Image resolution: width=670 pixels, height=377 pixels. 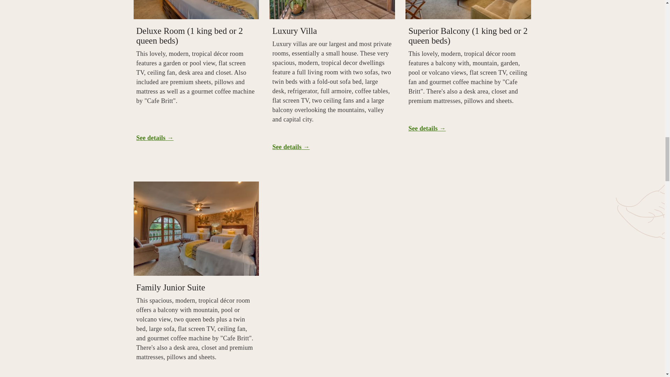 I want to click on Luxury Villa, so click(x=295, y=31).